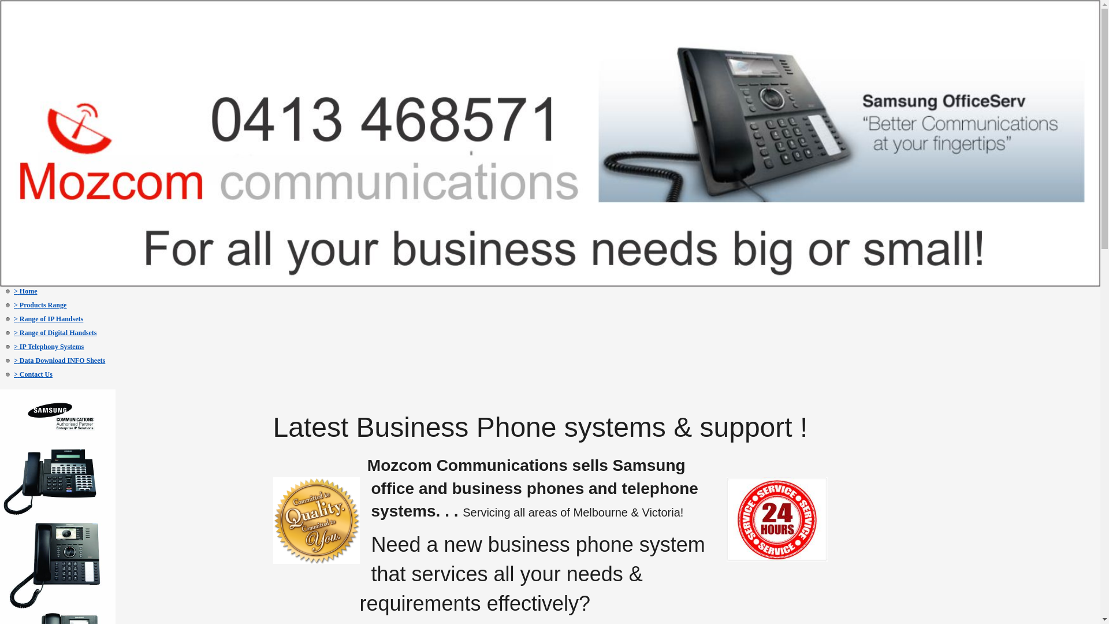  I want to click on > IP Telephony Systems, so click(49, 347).